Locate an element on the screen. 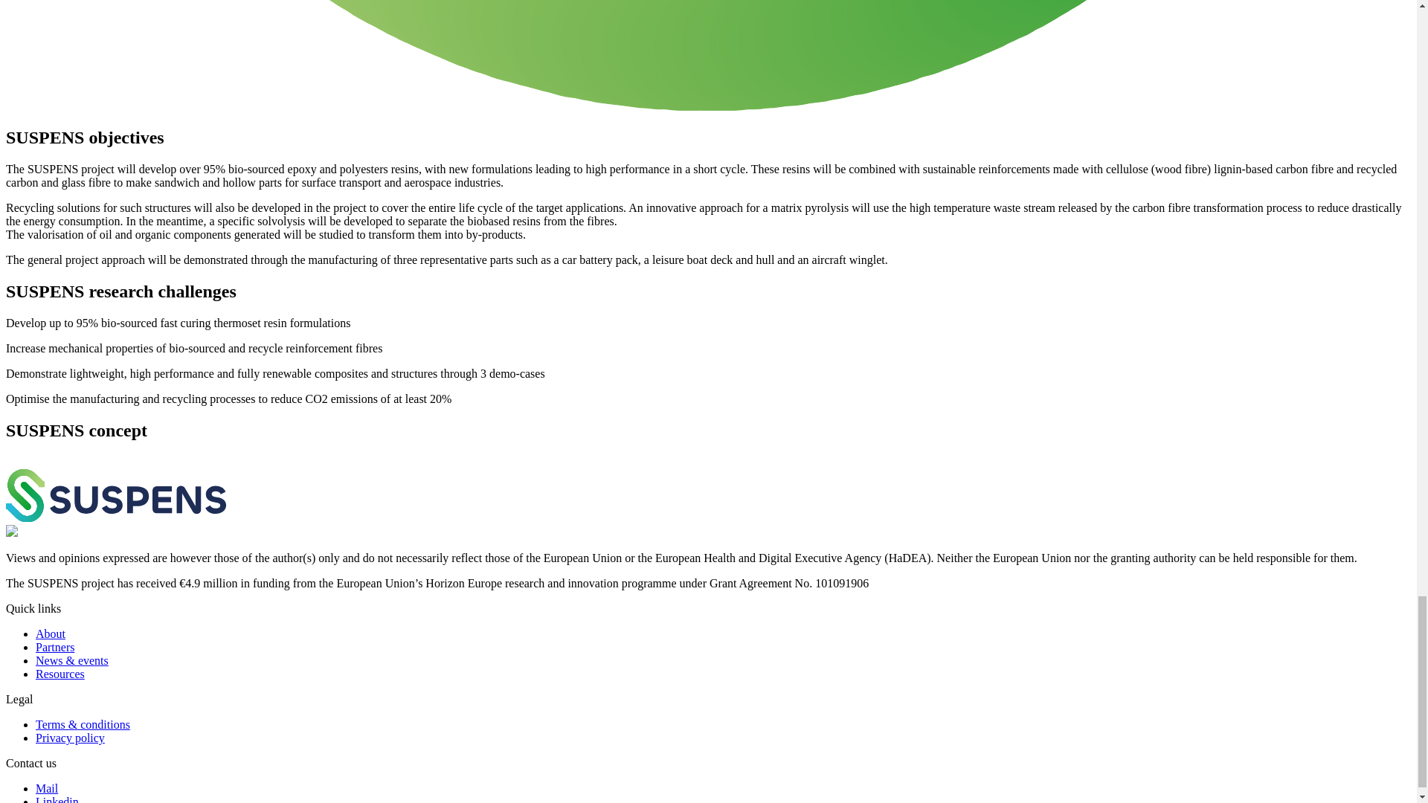 The width and height of the screenshot is (1428, 803). About is located at coordinates (51, 633).